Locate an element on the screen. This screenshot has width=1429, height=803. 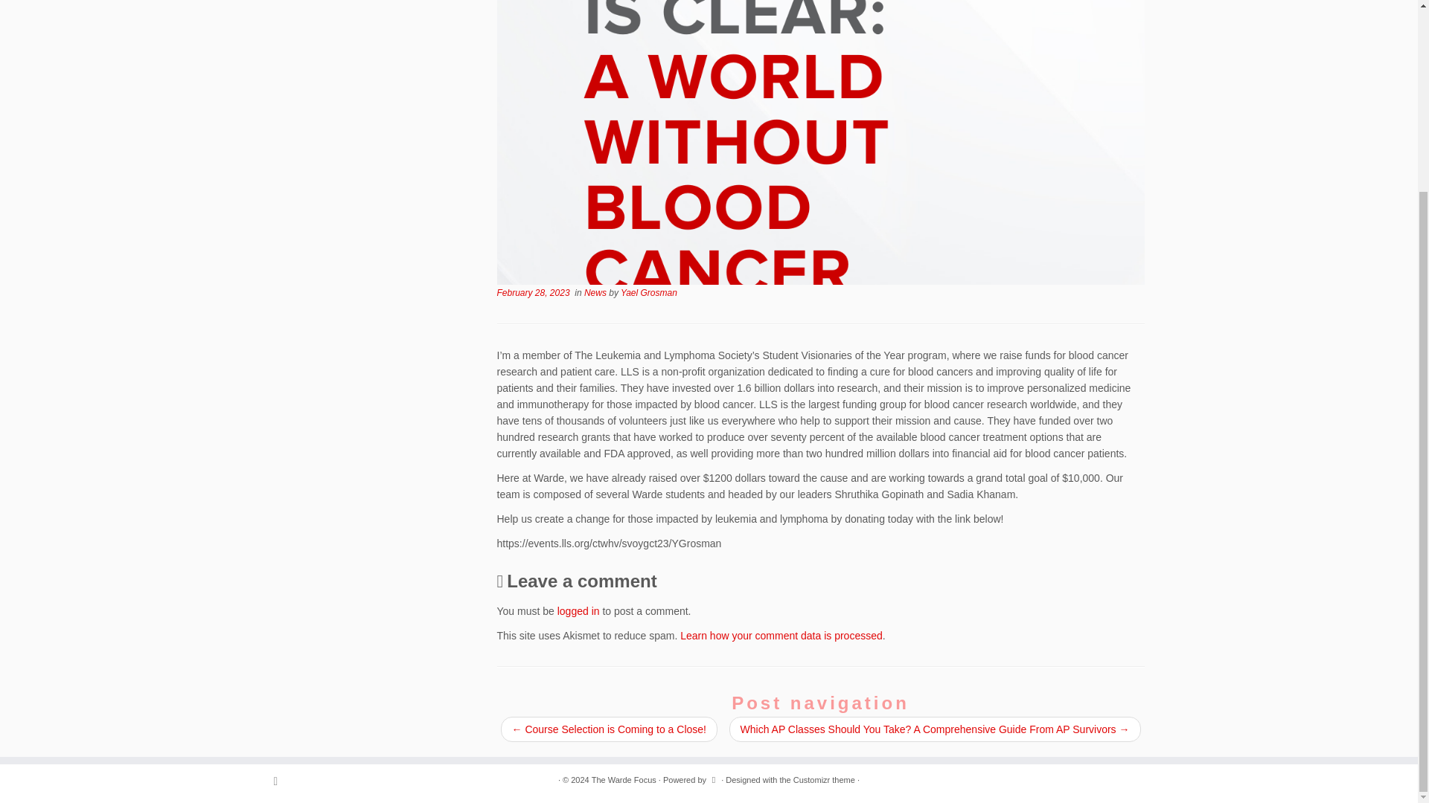
Customizr theme is located at coordinates (823, 779).